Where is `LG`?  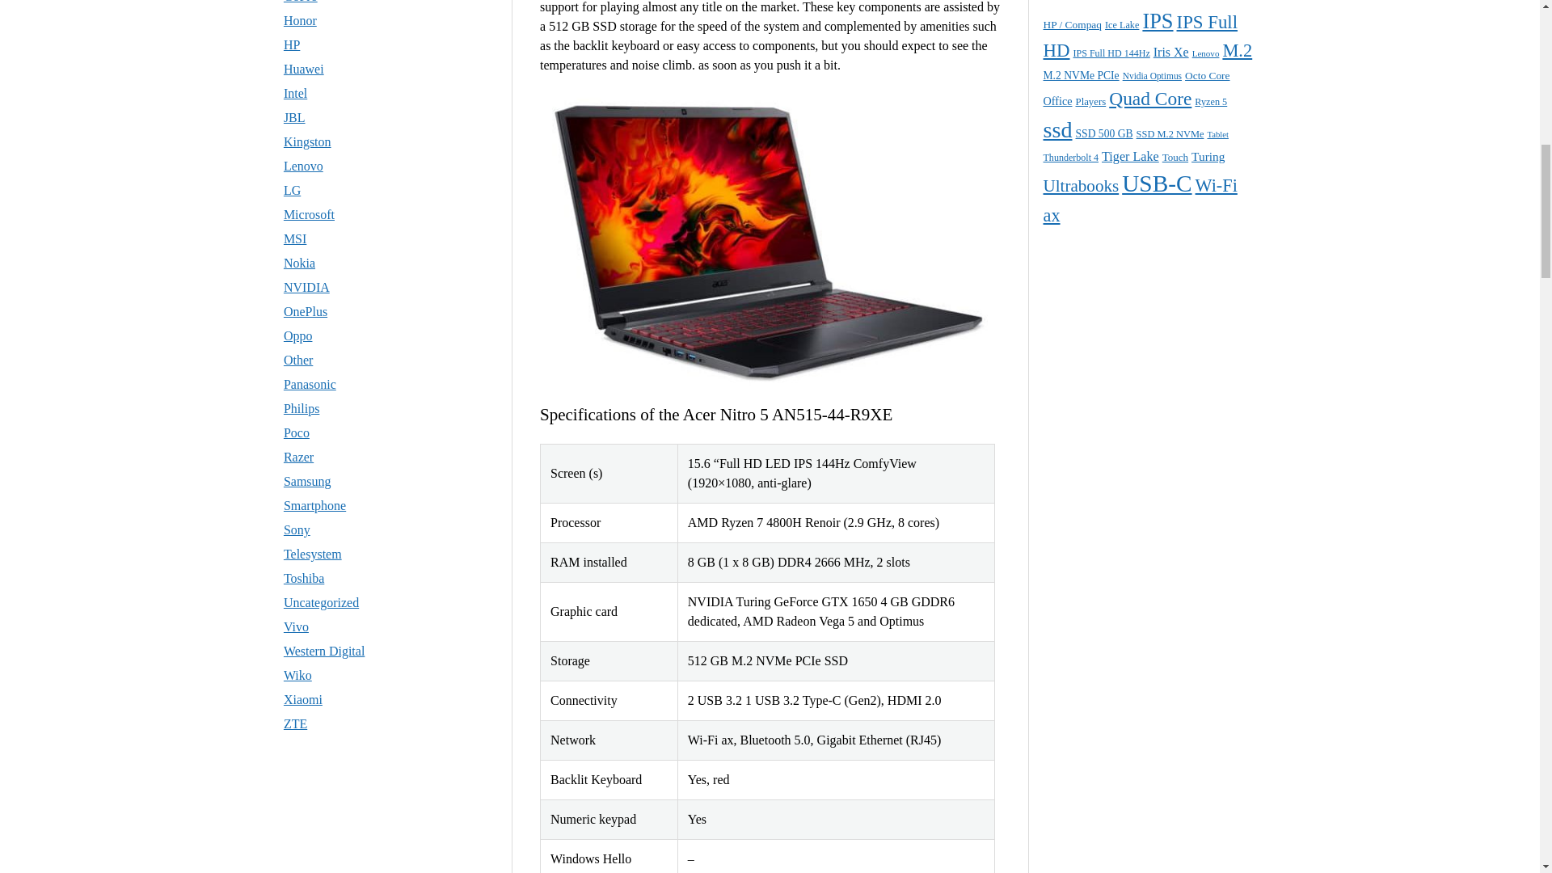
LG is located at coordinates (293, 190).